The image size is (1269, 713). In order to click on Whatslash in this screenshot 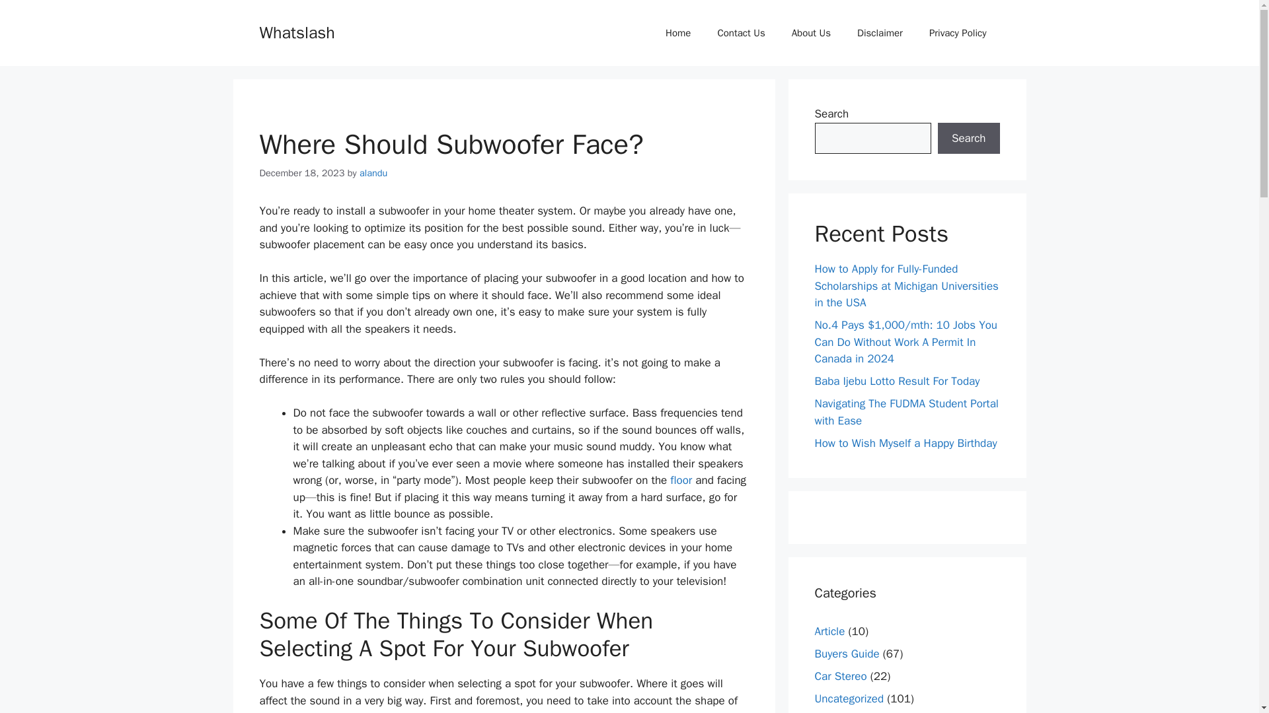, I will do `click(296, 32)`.